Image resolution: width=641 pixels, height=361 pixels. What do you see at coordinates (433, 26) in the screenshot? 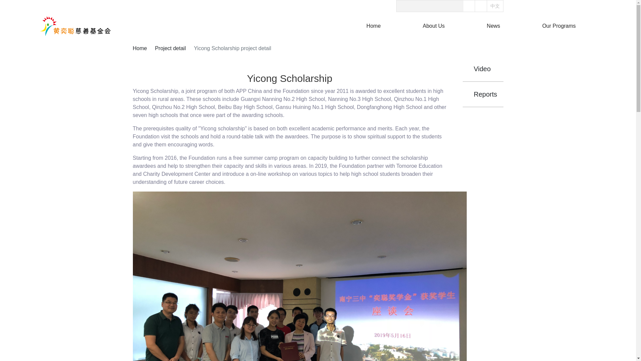
I see `About Us` at bounding box center [433, 26].